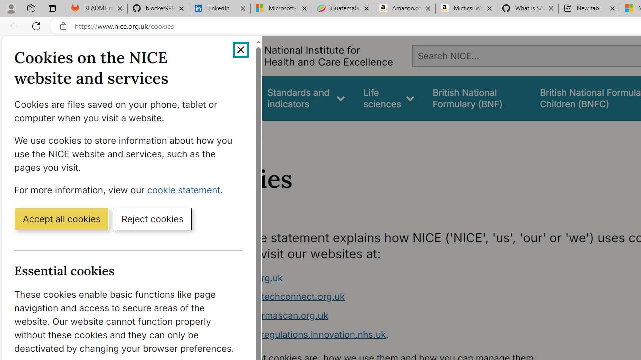 The width and height of the screenshot is (641, 360). I want to click on www.ukpharmascan.org.uk, so click(269, 315).